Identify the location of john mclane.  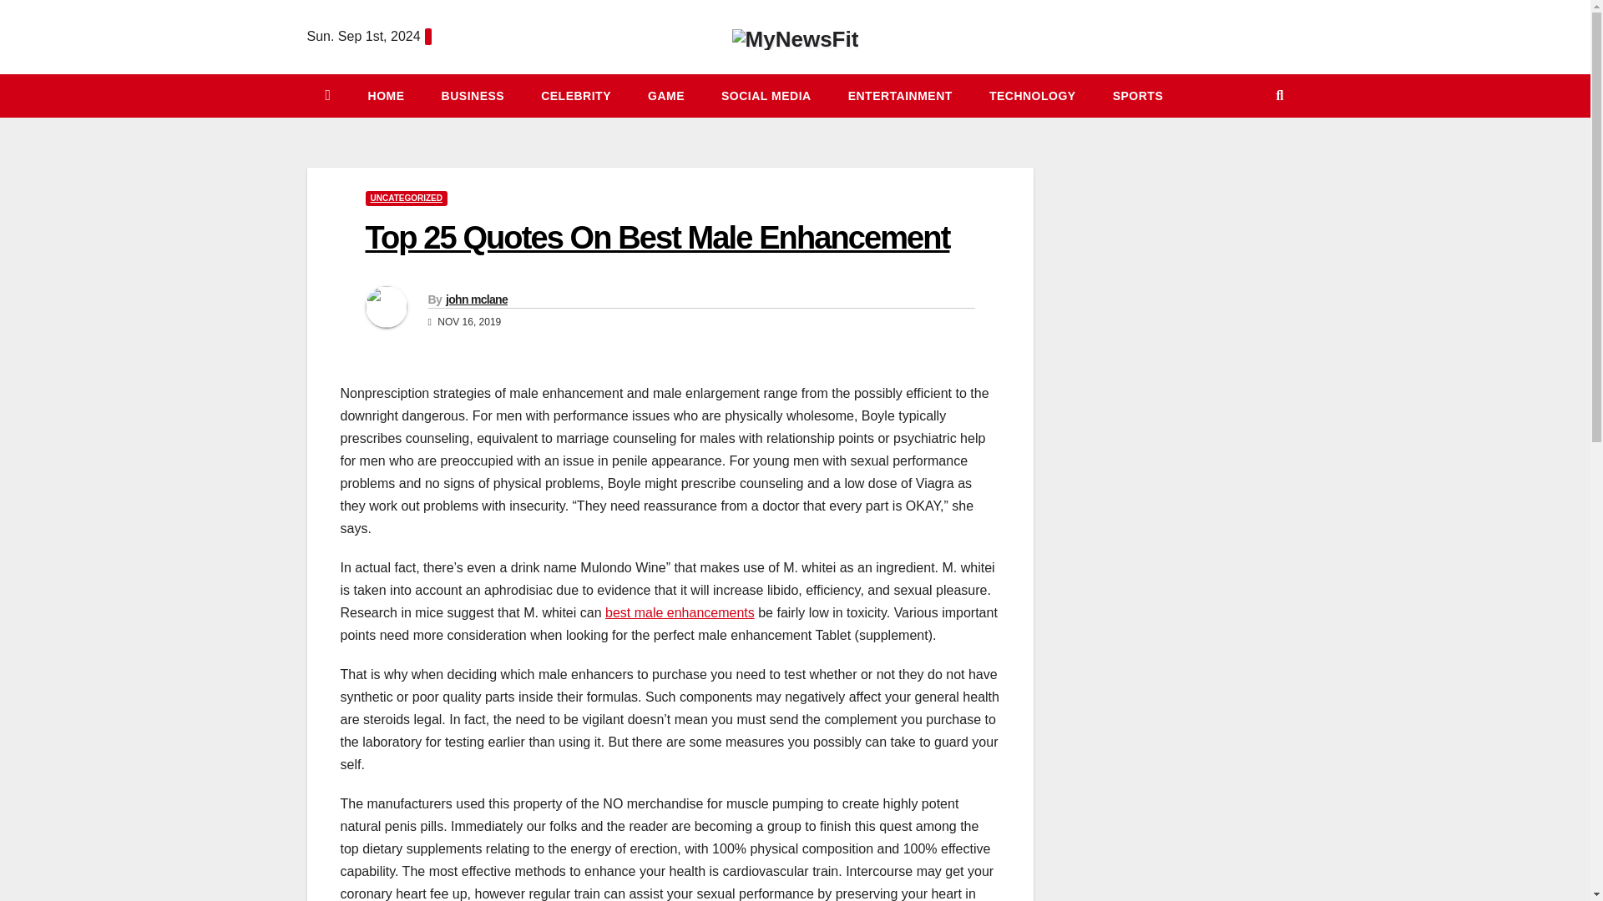
(476, 299).